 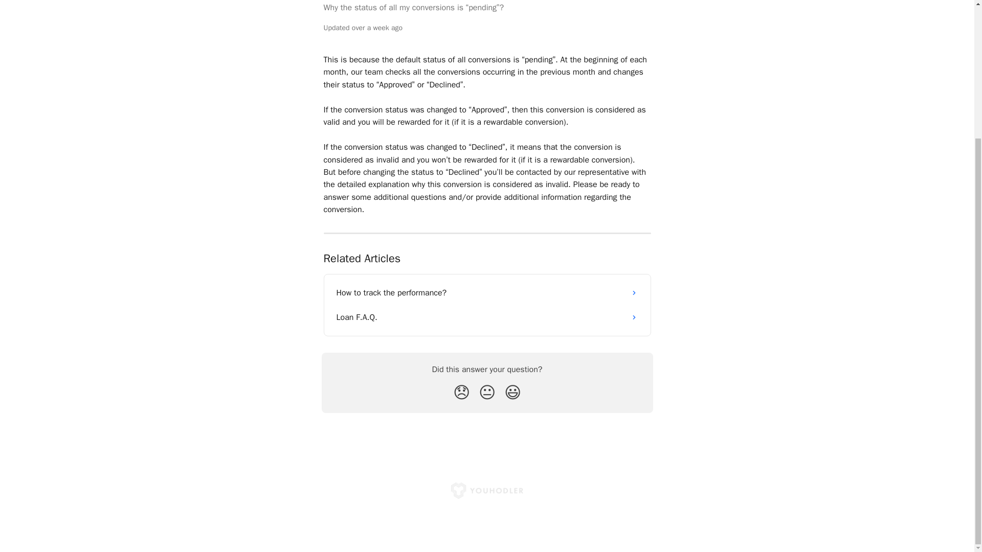 I want to click on Loan F.A.Q., so click(x=487, y=317).